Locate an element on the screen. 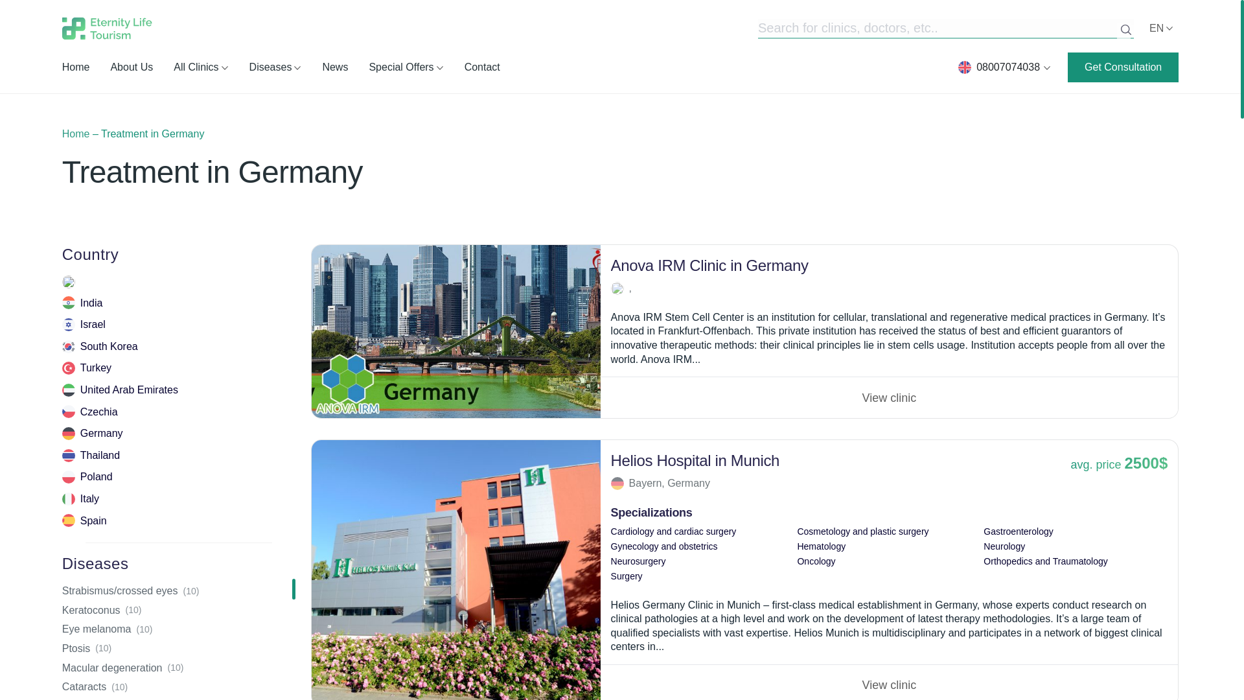 Image resolution: width=1244 pixels, height=700 pixels. Adenocarcinoma is located at coordinates (889, 397).